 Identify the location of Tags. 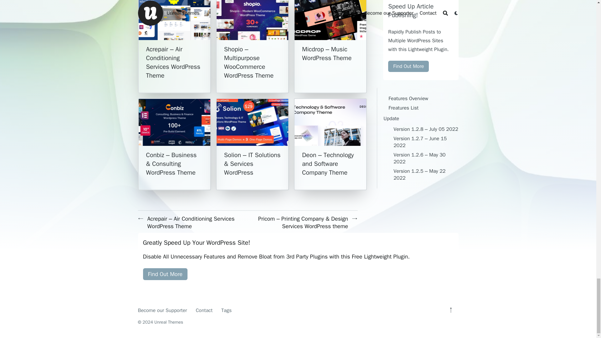
(226, 310).